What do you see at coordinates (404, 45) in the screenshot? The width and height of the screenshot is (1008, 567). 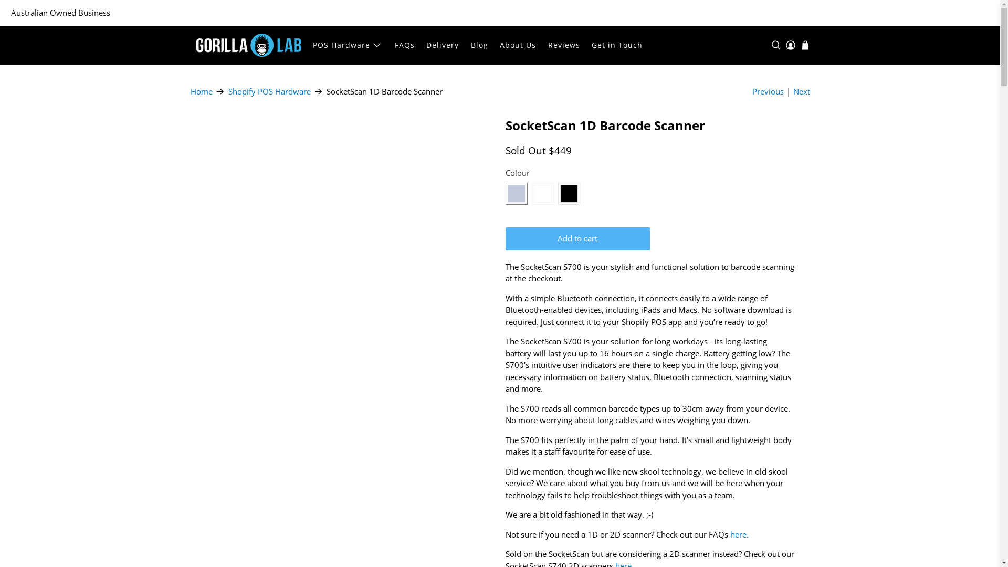 I see `FAQs` at bounding box center [404, 45].